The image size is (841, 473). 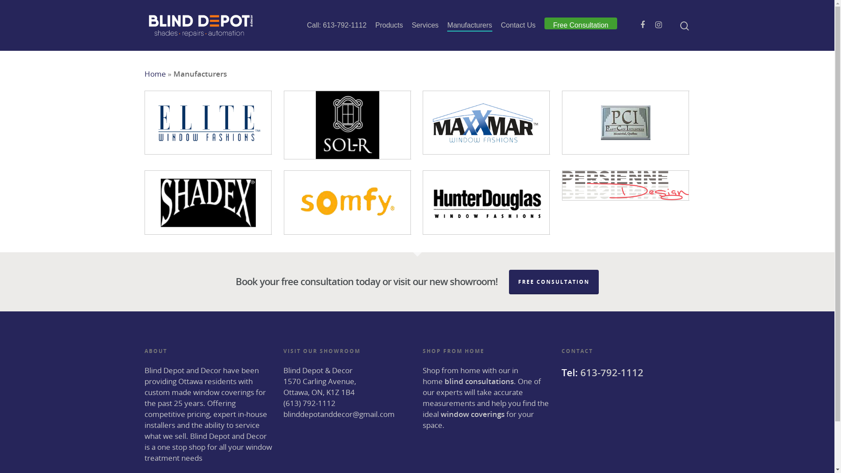 I want to click on Contact Us, so click(x=519, y=25).